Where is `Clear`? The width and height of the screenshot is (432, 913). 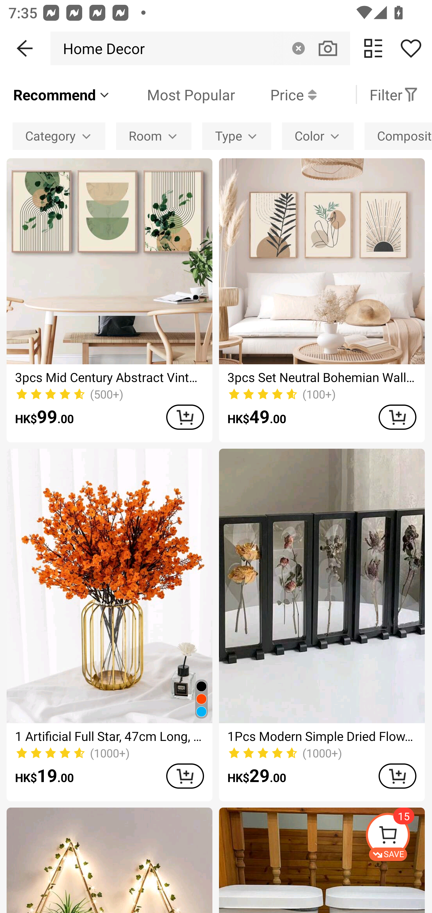
Clear is located at coordinates (298, 48).